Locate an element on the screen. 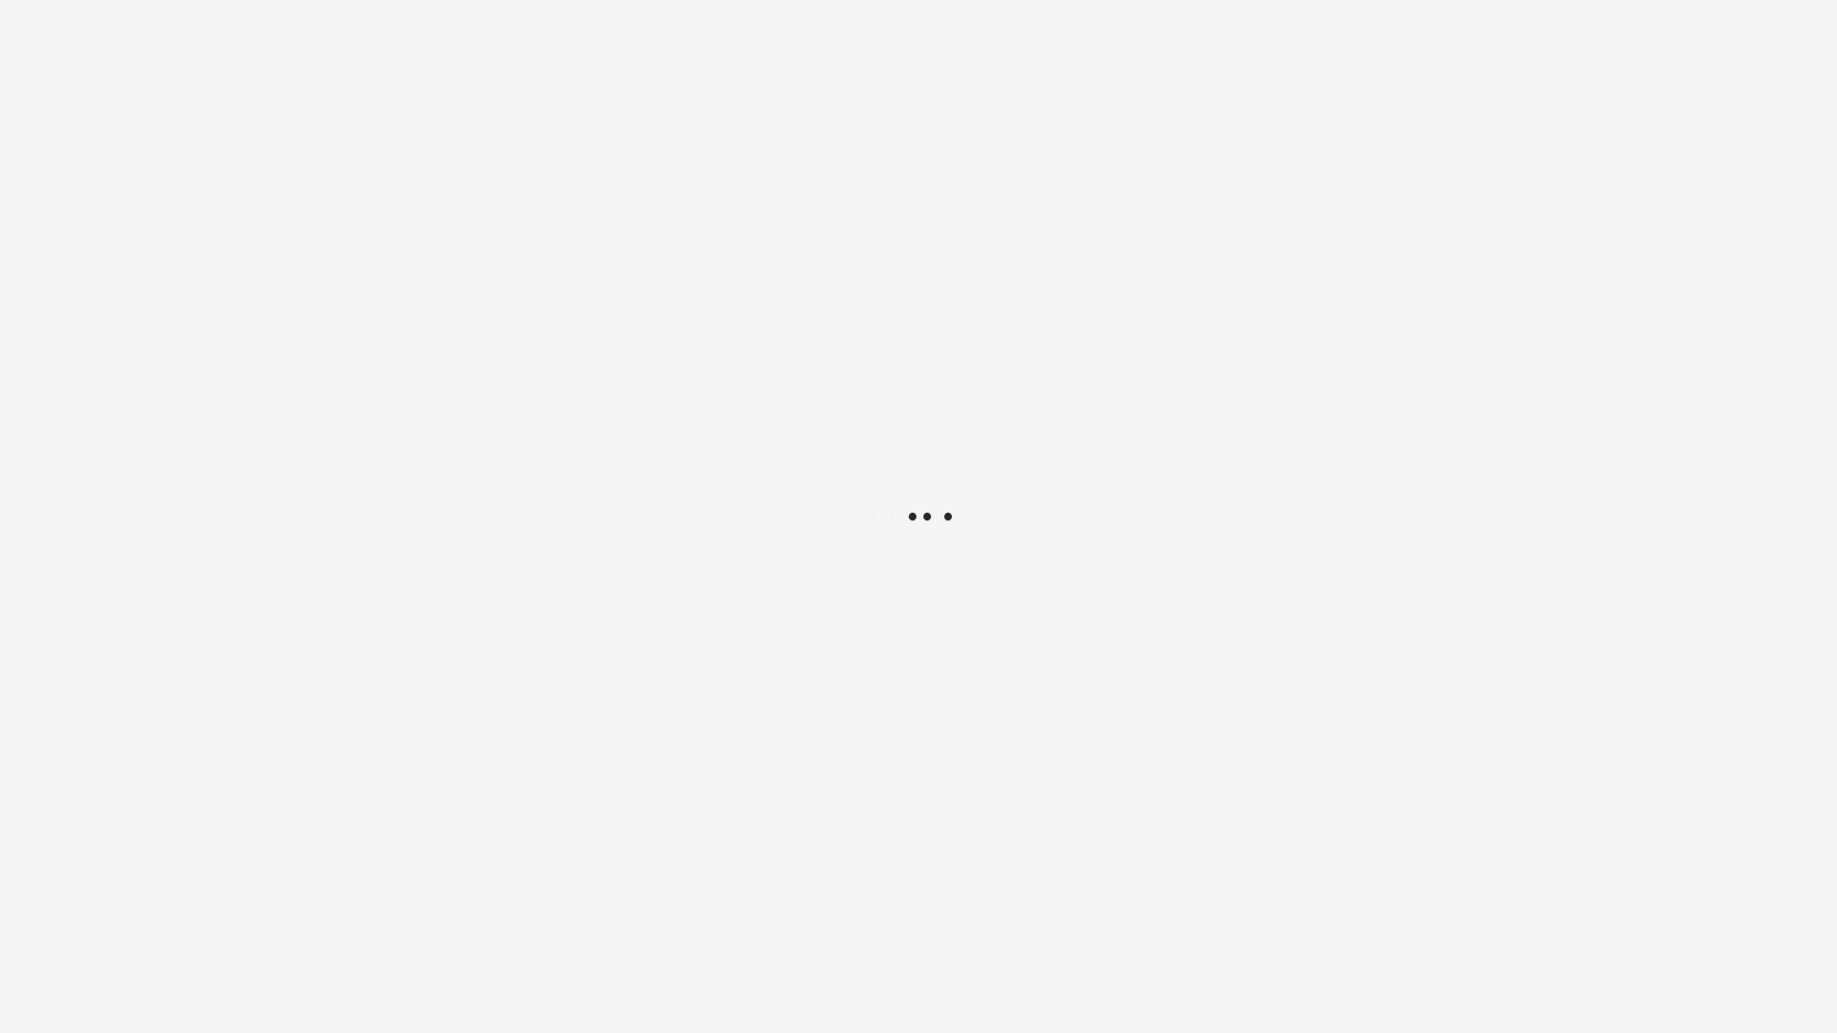  Twitter is located at coordinates (1263, 675).